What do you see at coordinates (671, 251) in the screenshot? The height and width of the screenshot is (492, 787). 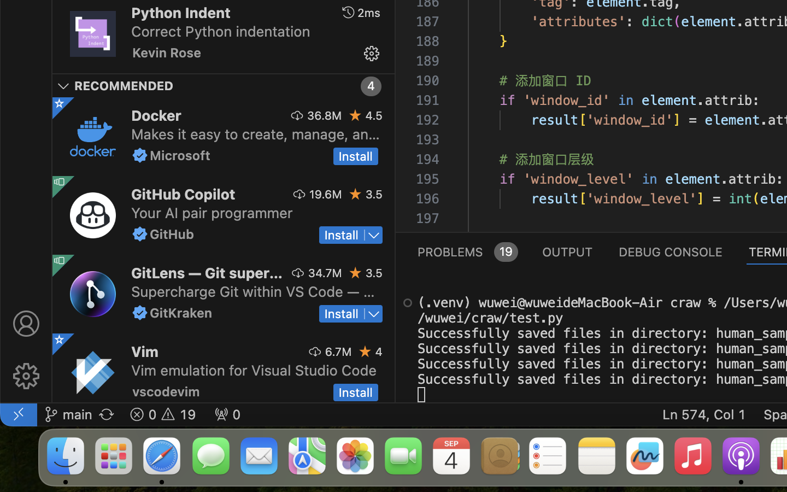 I see `0 DEBUG CONSOLE` at bounding box center [671, 251].